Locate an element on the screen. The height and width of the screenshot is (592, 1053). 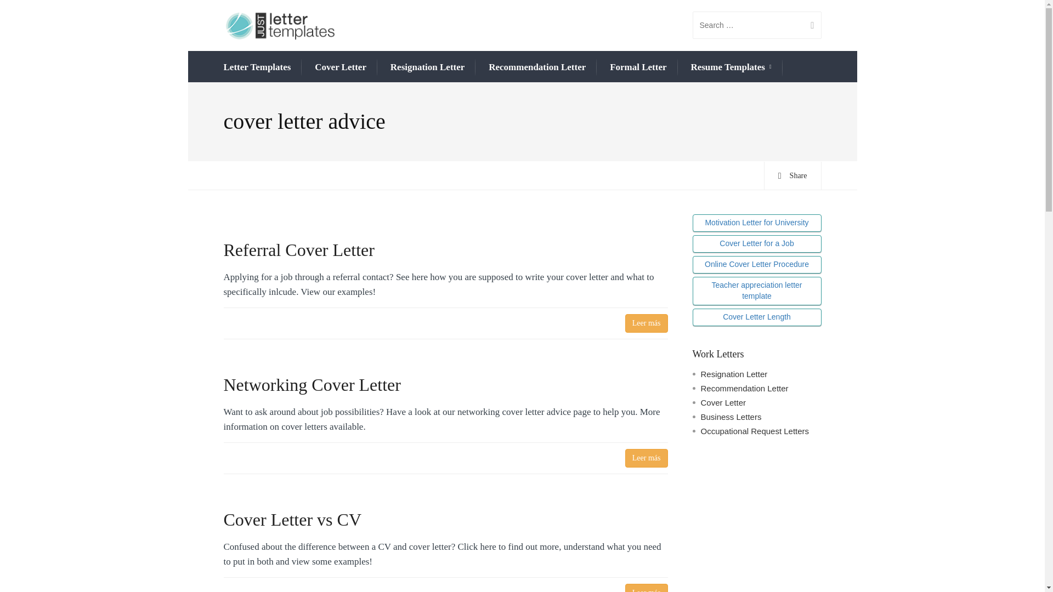
Cover Letter is located at coordinates (341, 67).